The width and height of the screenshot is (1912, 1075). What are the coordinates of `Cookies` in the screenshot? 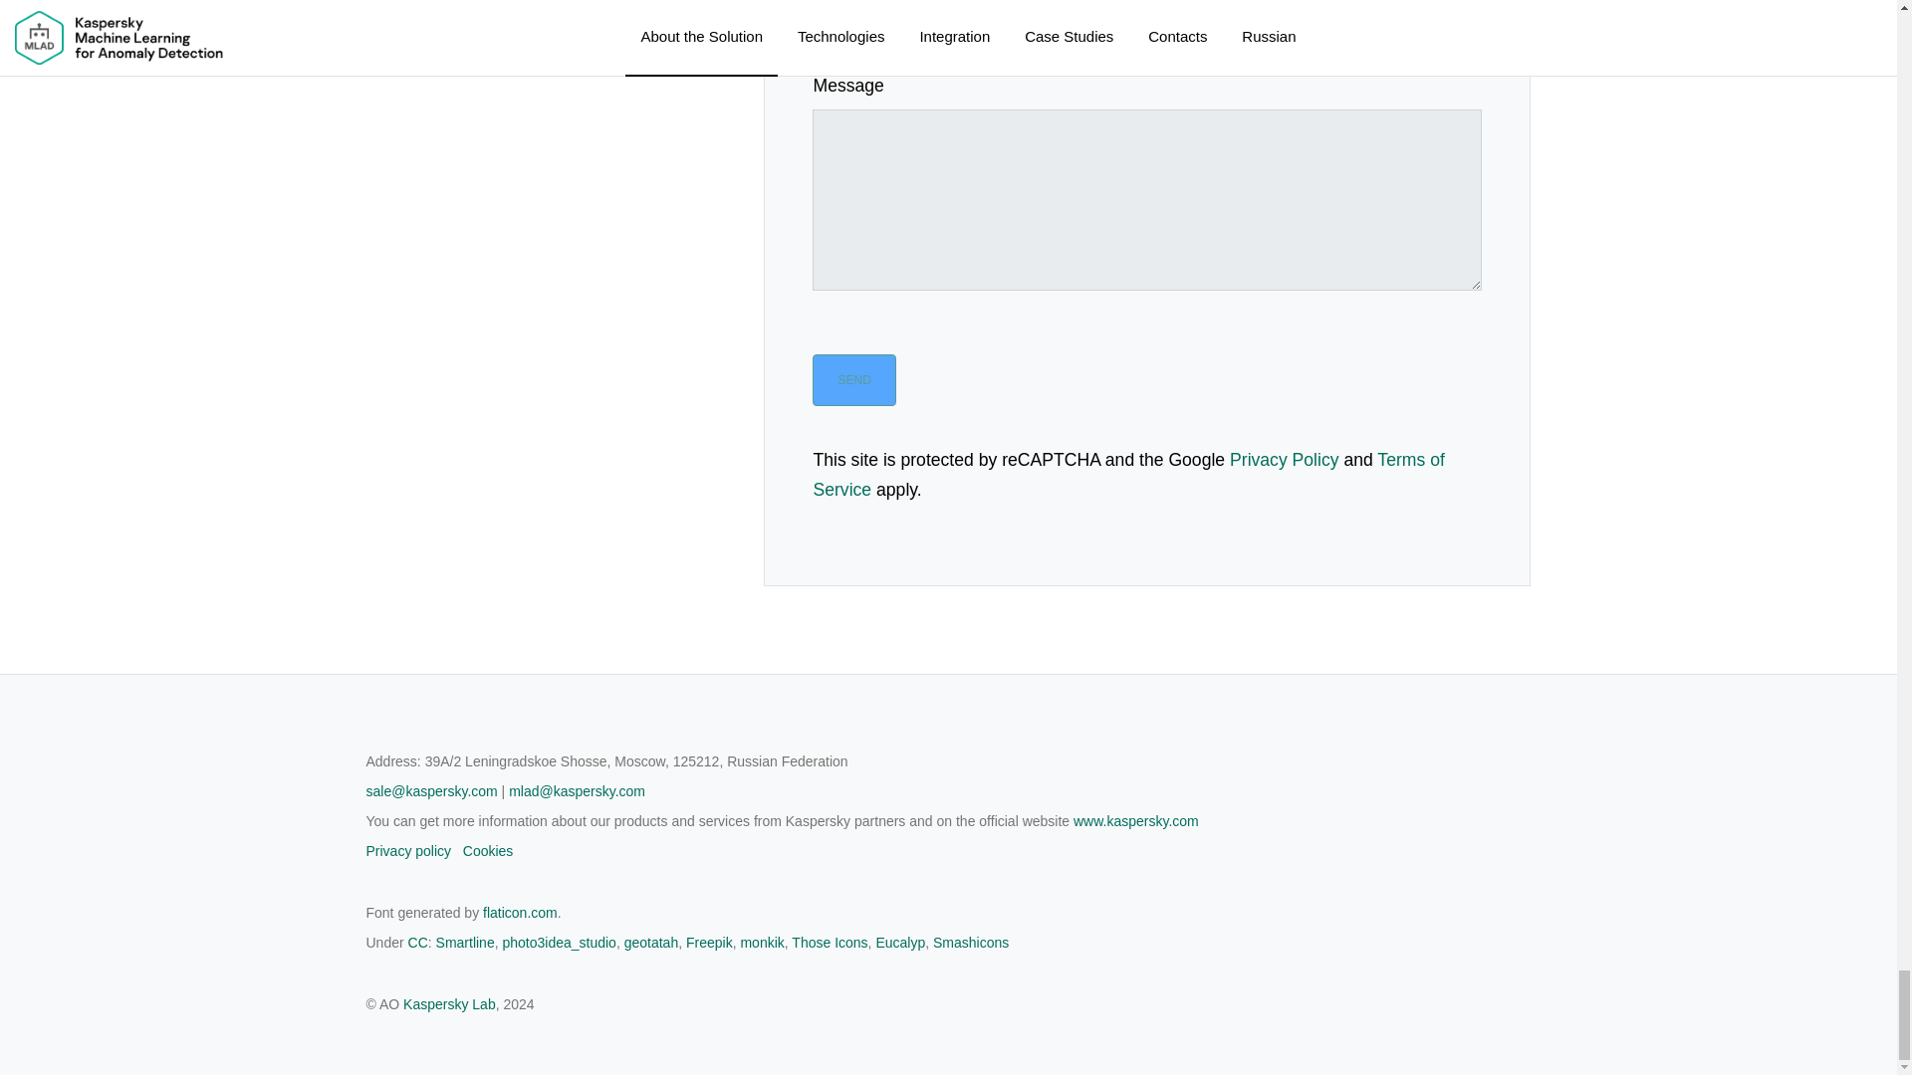 It's located at (488, 850).